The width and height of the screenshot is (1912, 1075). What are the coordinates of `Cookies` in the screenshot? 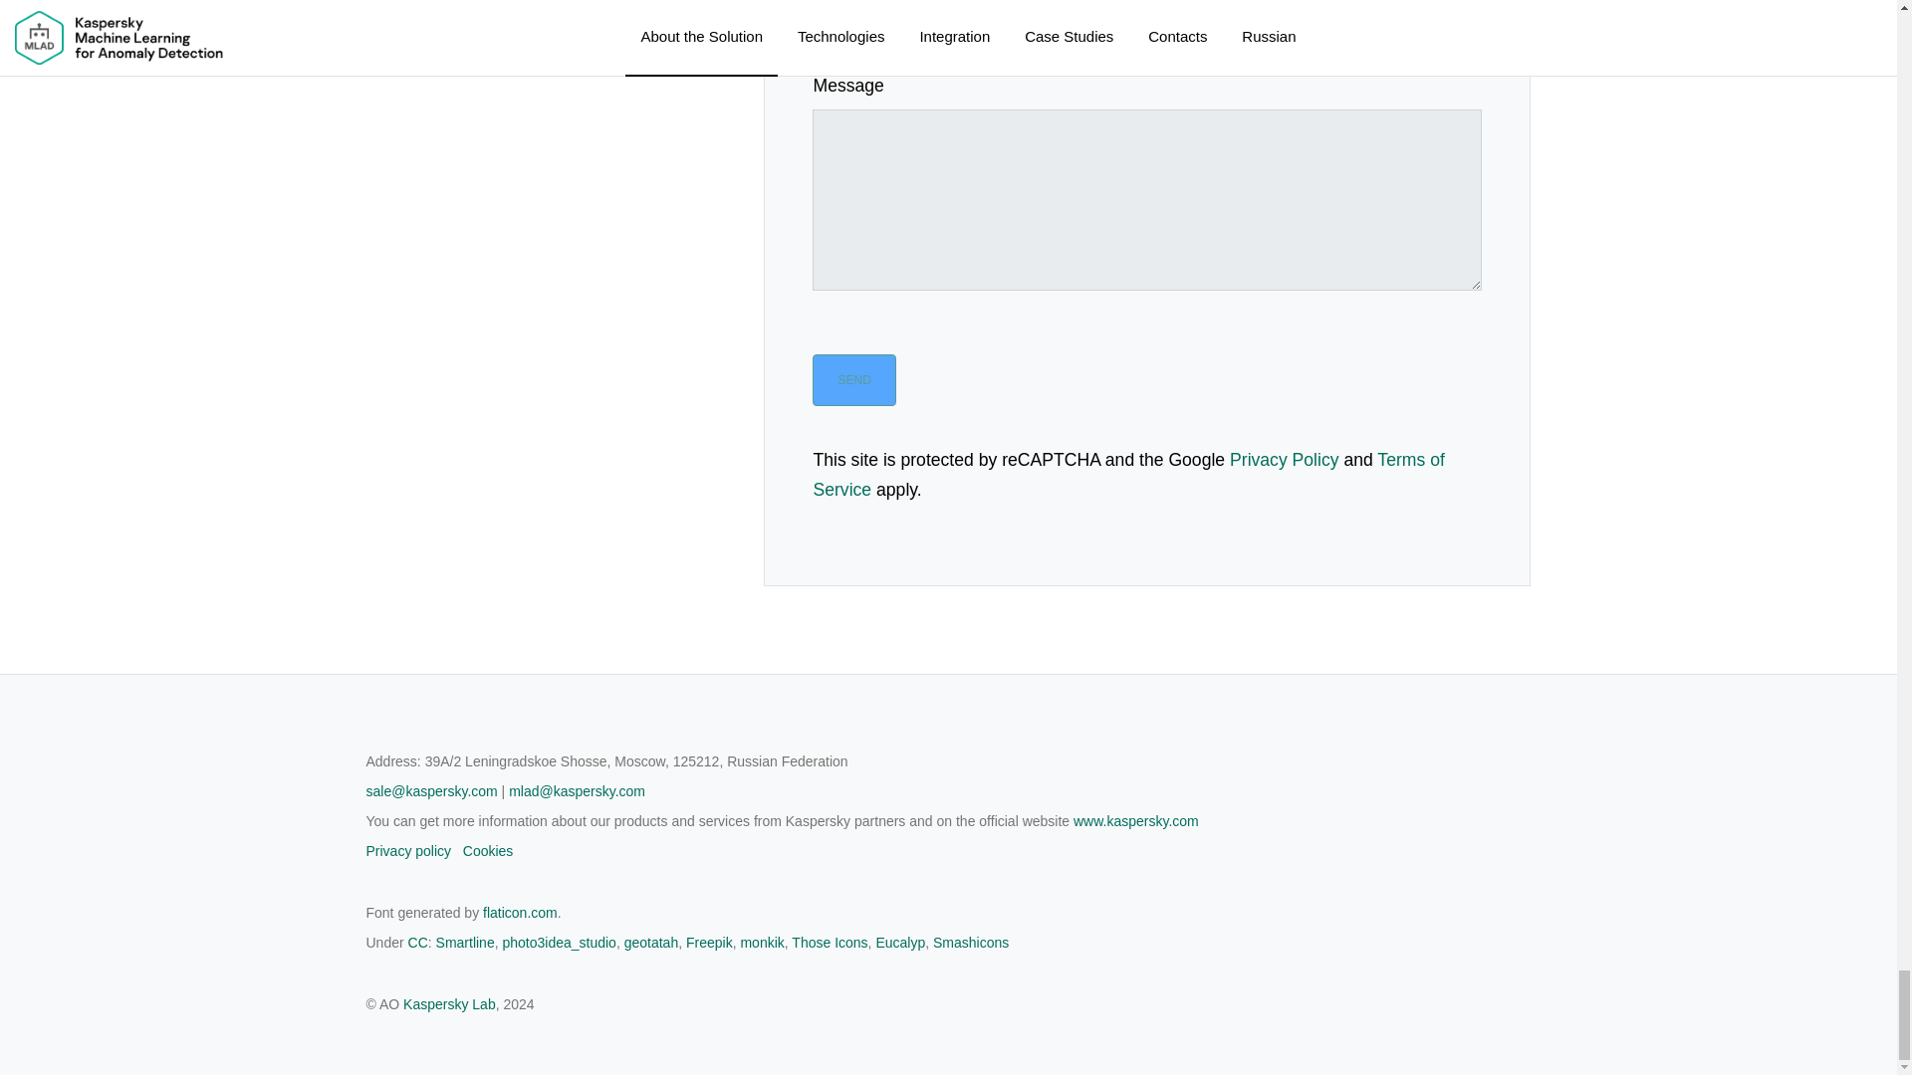 It's located at (488, 850).